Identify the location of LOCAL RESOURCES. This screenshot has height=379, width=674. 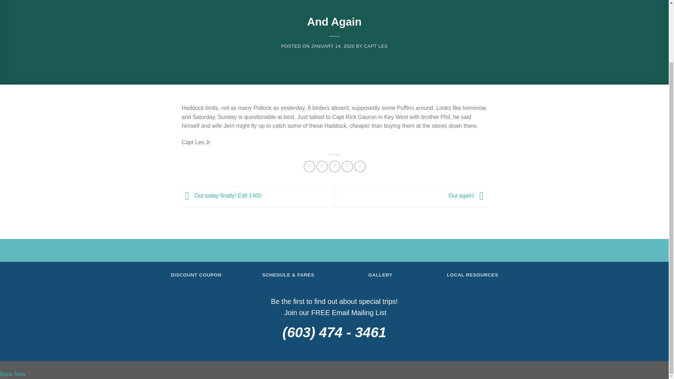
(473, 275).